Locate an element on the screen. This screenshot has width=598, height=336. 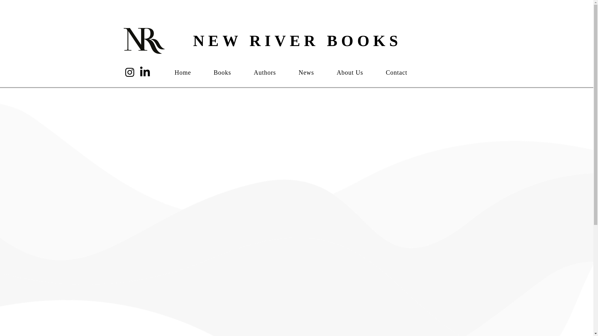
Authors is located at coordinates (271, 72).